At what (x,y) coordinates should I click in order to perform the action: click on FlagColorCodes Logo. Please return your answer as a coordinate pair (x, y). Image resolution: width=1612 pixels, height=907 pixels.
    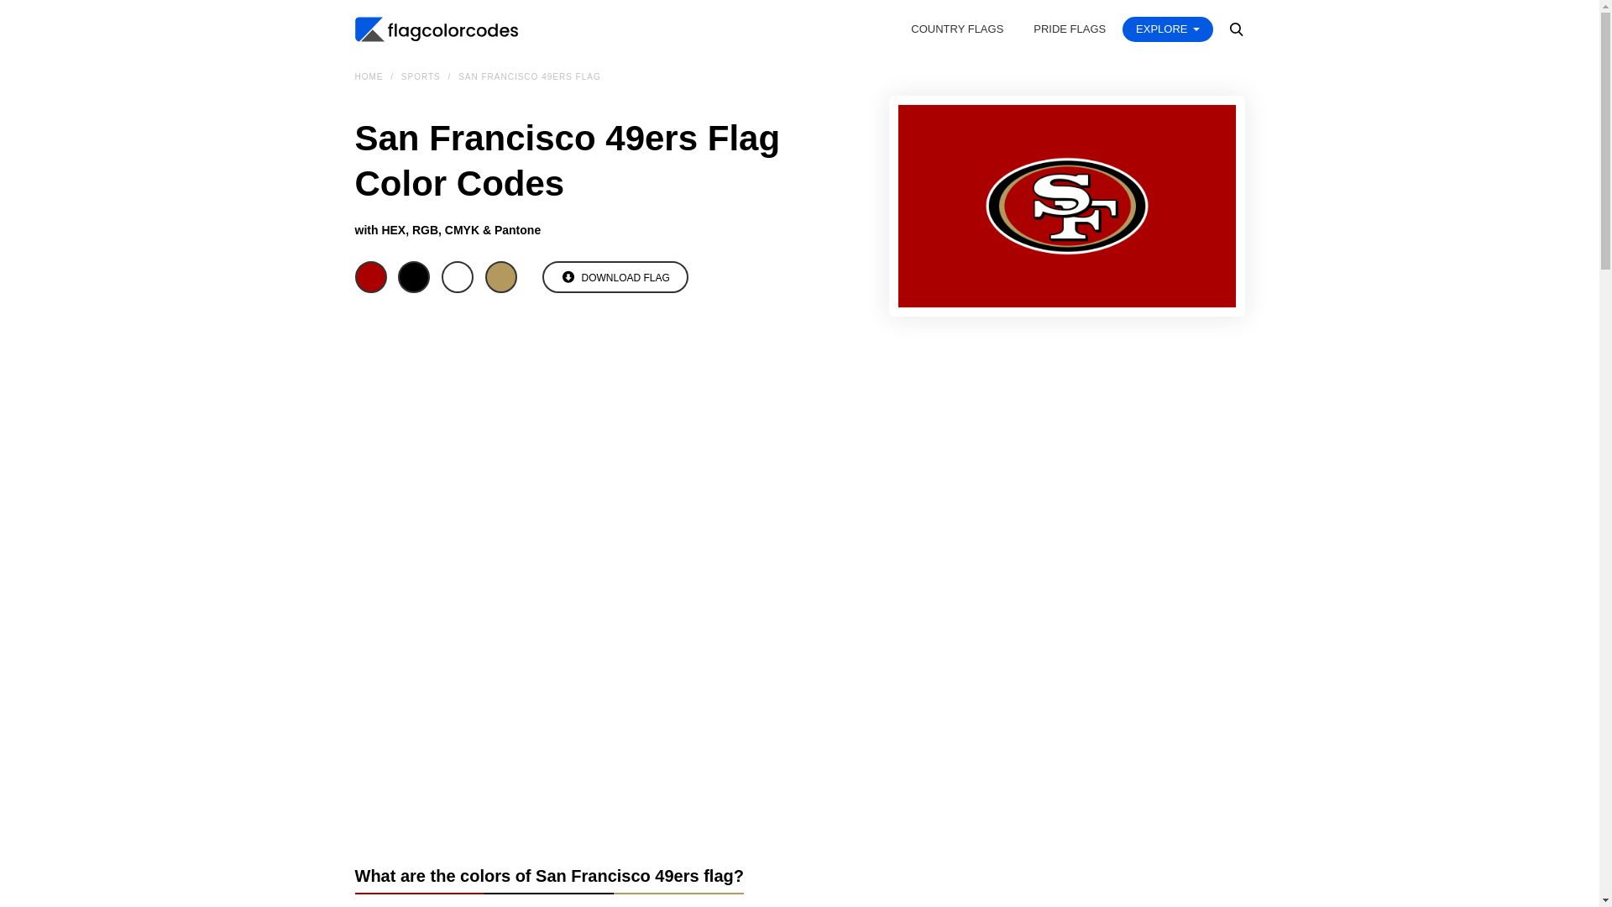
    Looking at the image, I should click on (437, 29).